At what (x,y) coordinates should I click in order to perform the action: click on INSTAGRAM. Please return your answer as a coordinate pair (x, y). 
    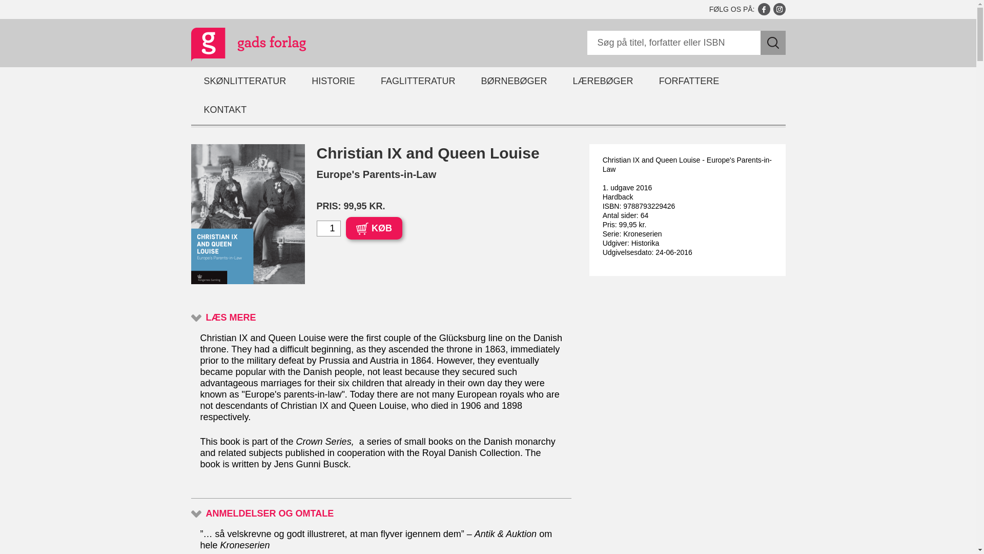
    Looking at the image, I should click on (779, 9).